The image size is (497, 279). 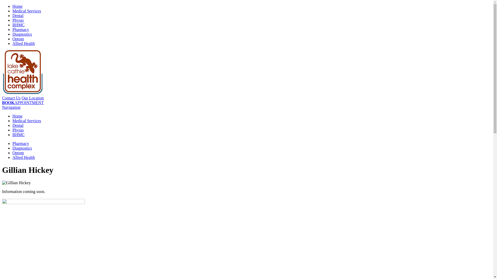 What do you see at coordinates (21, 29) in the screenshot?
I see `Pharmacy` at bounding box center [21, 29].